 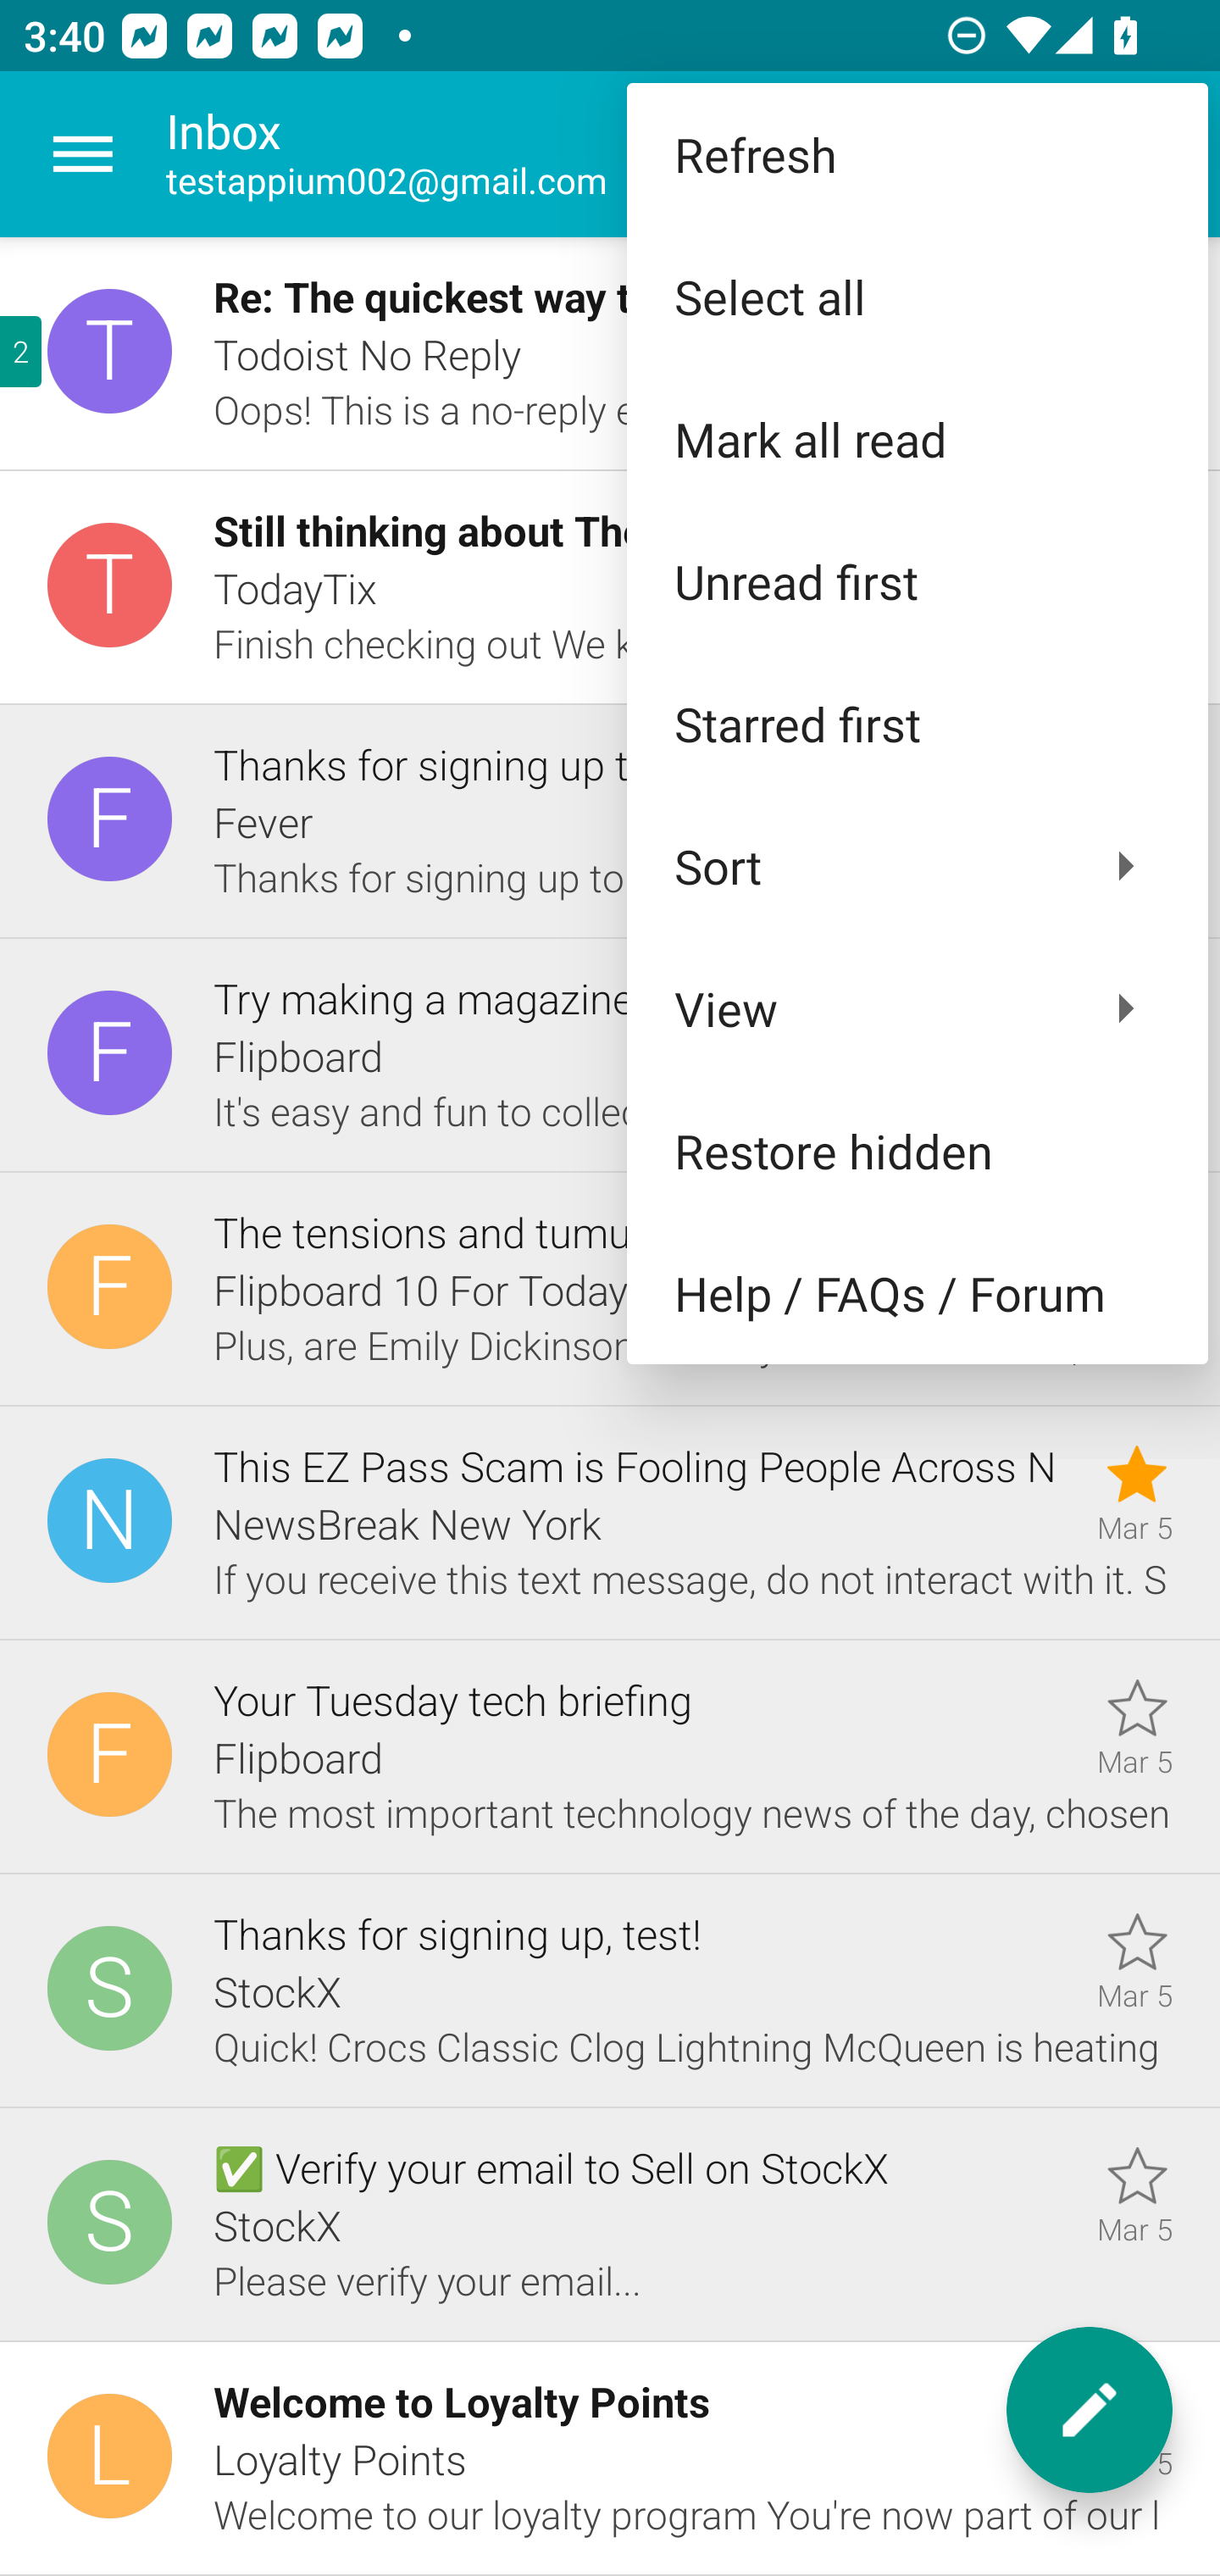 I want to click on Starred first, so click(x=917, y=724).